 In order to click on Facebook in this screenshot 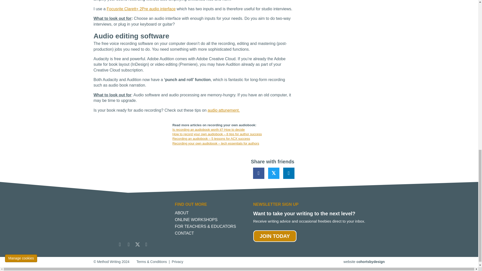, I will do `click(129, 244)`.